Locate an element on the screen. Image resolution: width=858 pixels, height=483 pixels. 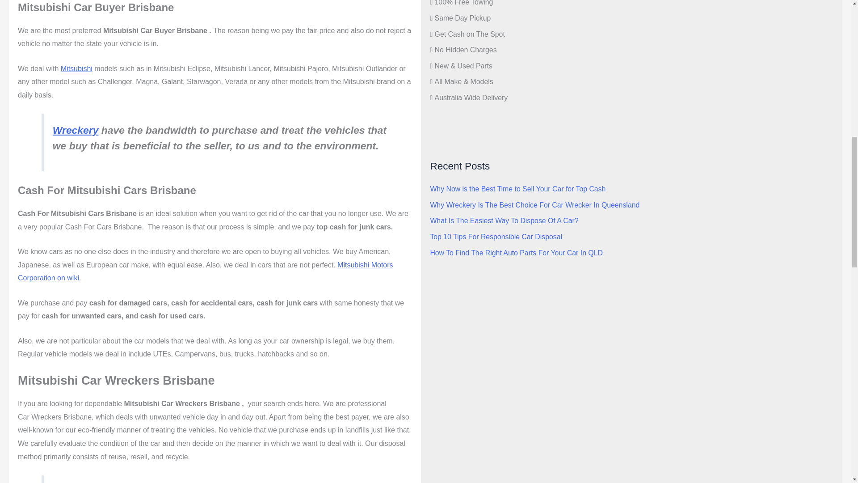
Mitsubishi is located at coordinates (77, 68).